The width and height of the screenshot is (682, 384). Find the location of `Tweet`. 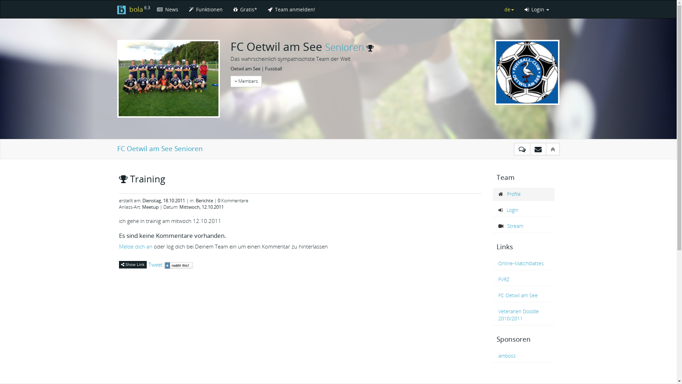

Tweet is located at coordinates (156, 265).